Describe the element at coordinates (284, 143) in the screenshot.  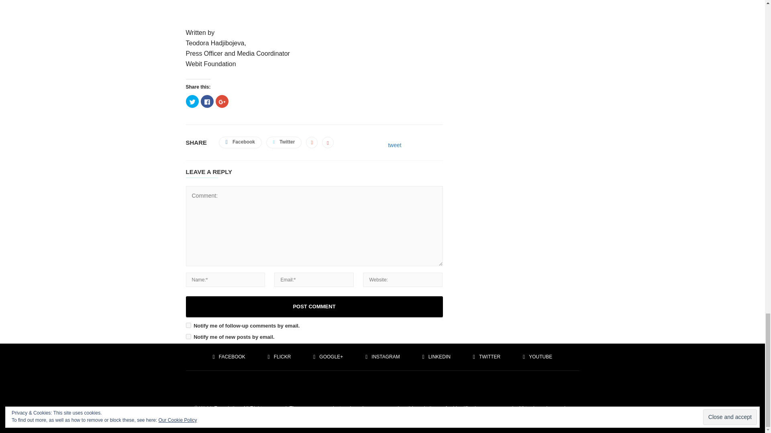
I see `Twitter` at that location.